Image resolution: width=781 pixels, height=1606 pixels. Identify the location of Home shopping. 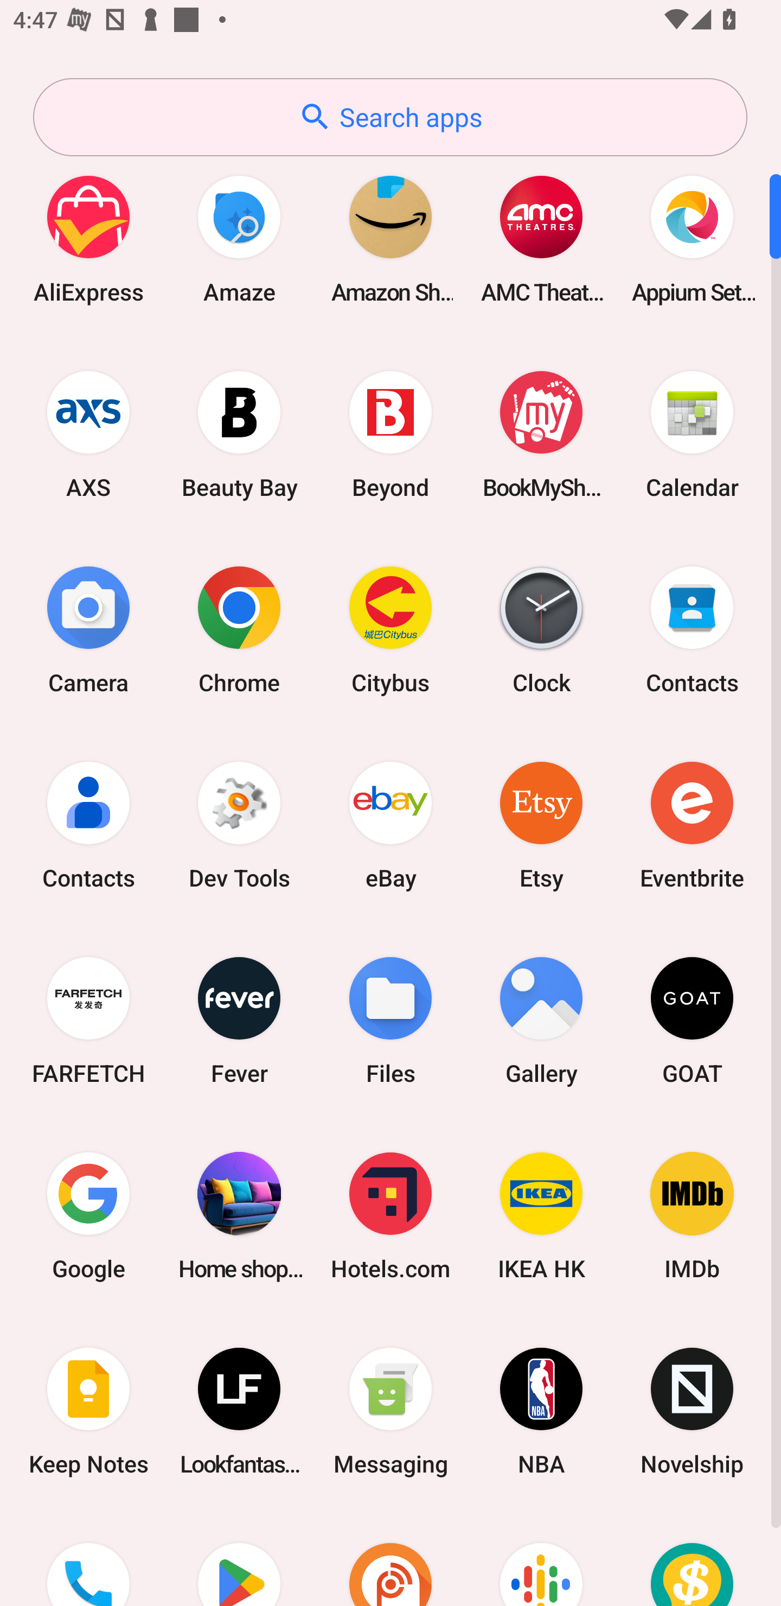
(239, 1215).